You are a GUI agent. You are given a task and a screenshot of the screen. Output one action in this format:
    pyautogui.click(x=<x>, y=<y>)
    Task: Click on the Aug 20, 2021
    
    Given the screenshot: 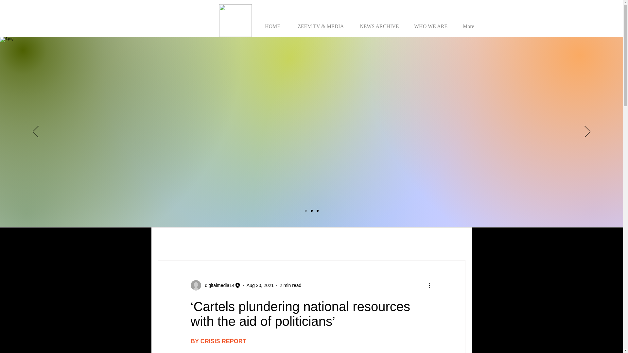 What is the action you would take?
    pyautogui.click(x=260, y=285)
    